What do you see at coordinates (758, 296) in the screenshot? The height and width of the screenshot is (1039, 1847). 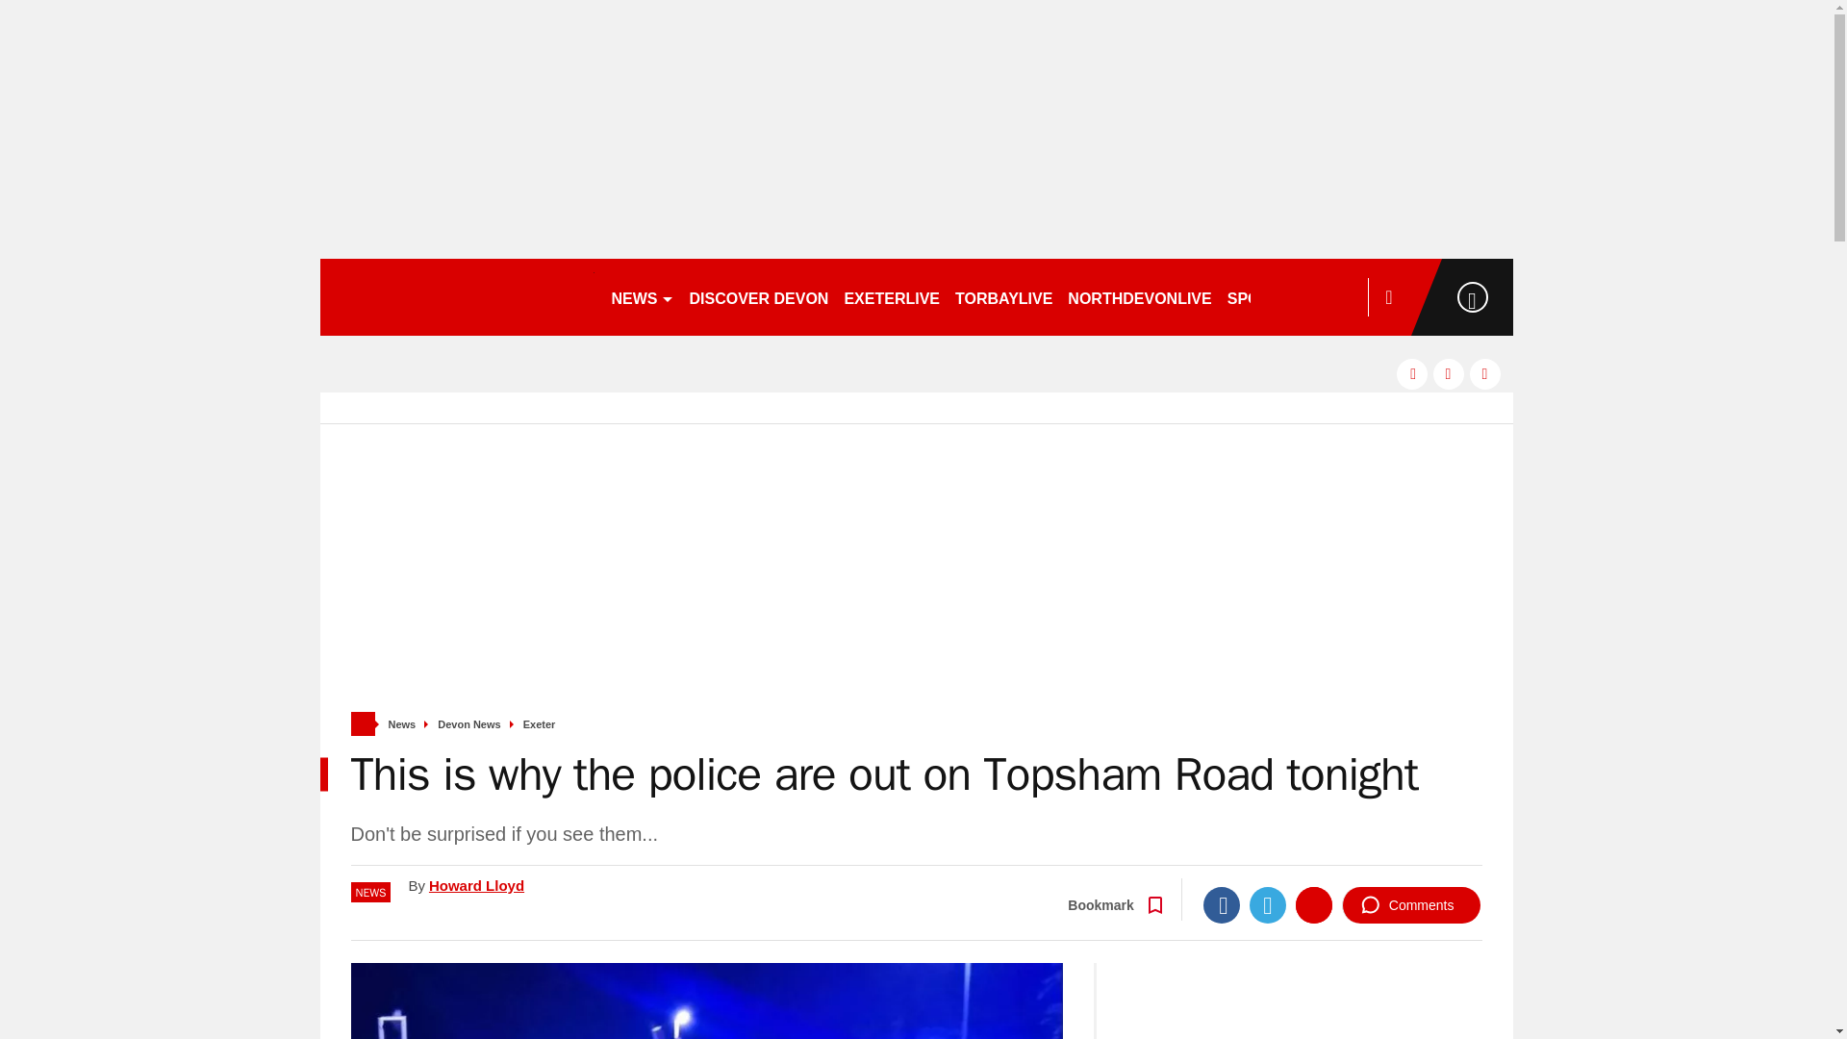 I see `DISCOVER DEVON` at bounding box center [758, 296].